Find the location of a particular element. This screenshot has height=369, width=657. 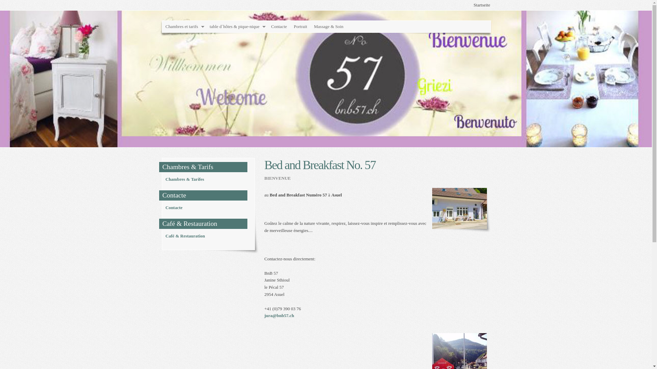

jura@bnb57.ch is located at coordinates (279, 316).